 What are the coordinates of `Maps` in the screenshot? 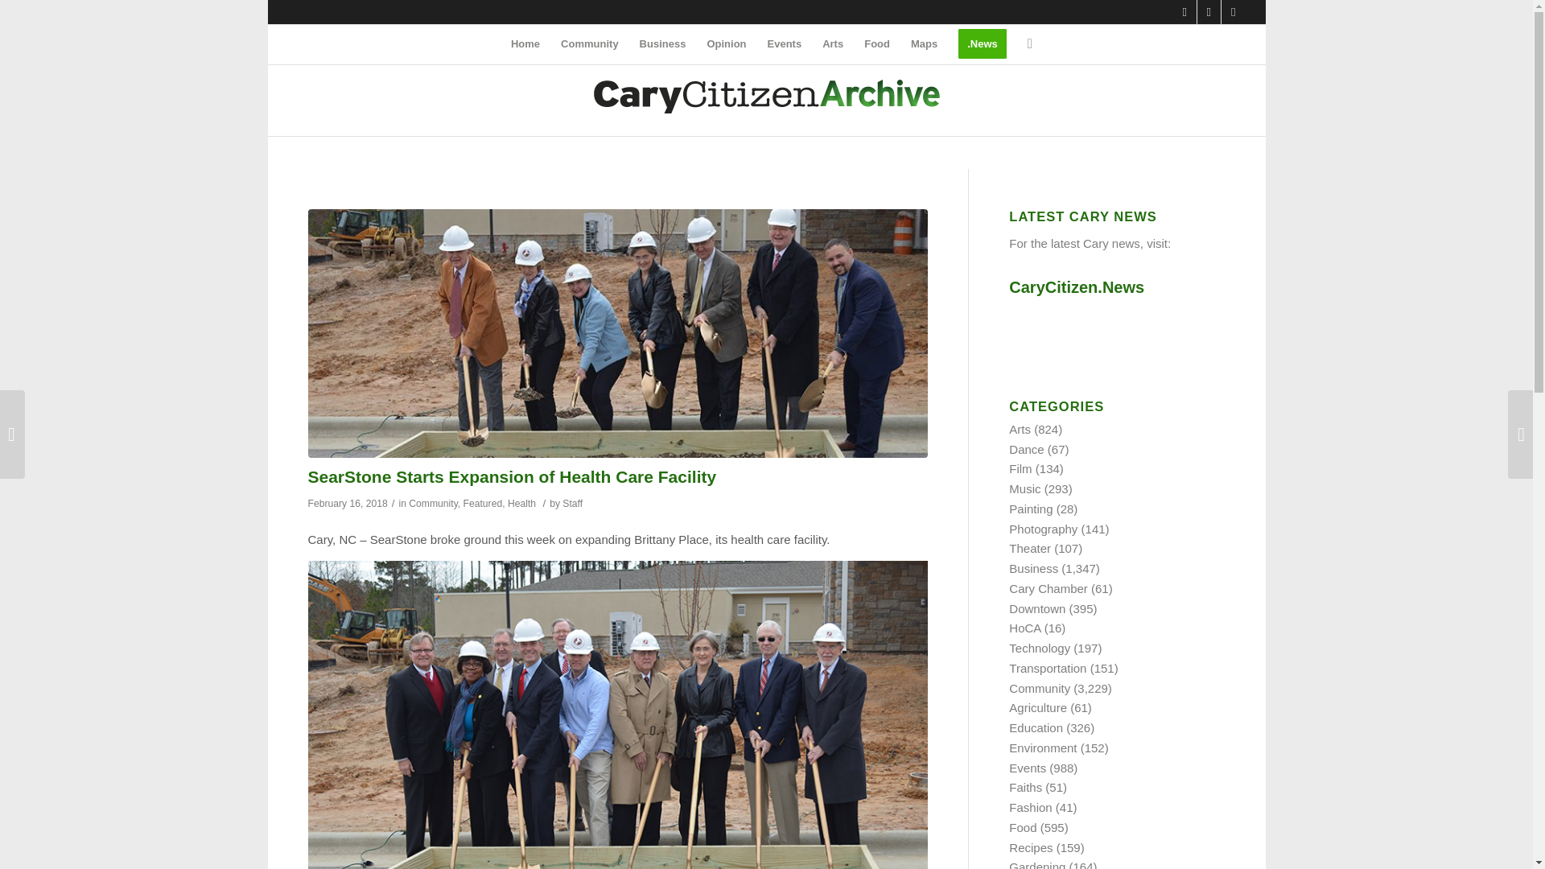 It's located at (924, 43).